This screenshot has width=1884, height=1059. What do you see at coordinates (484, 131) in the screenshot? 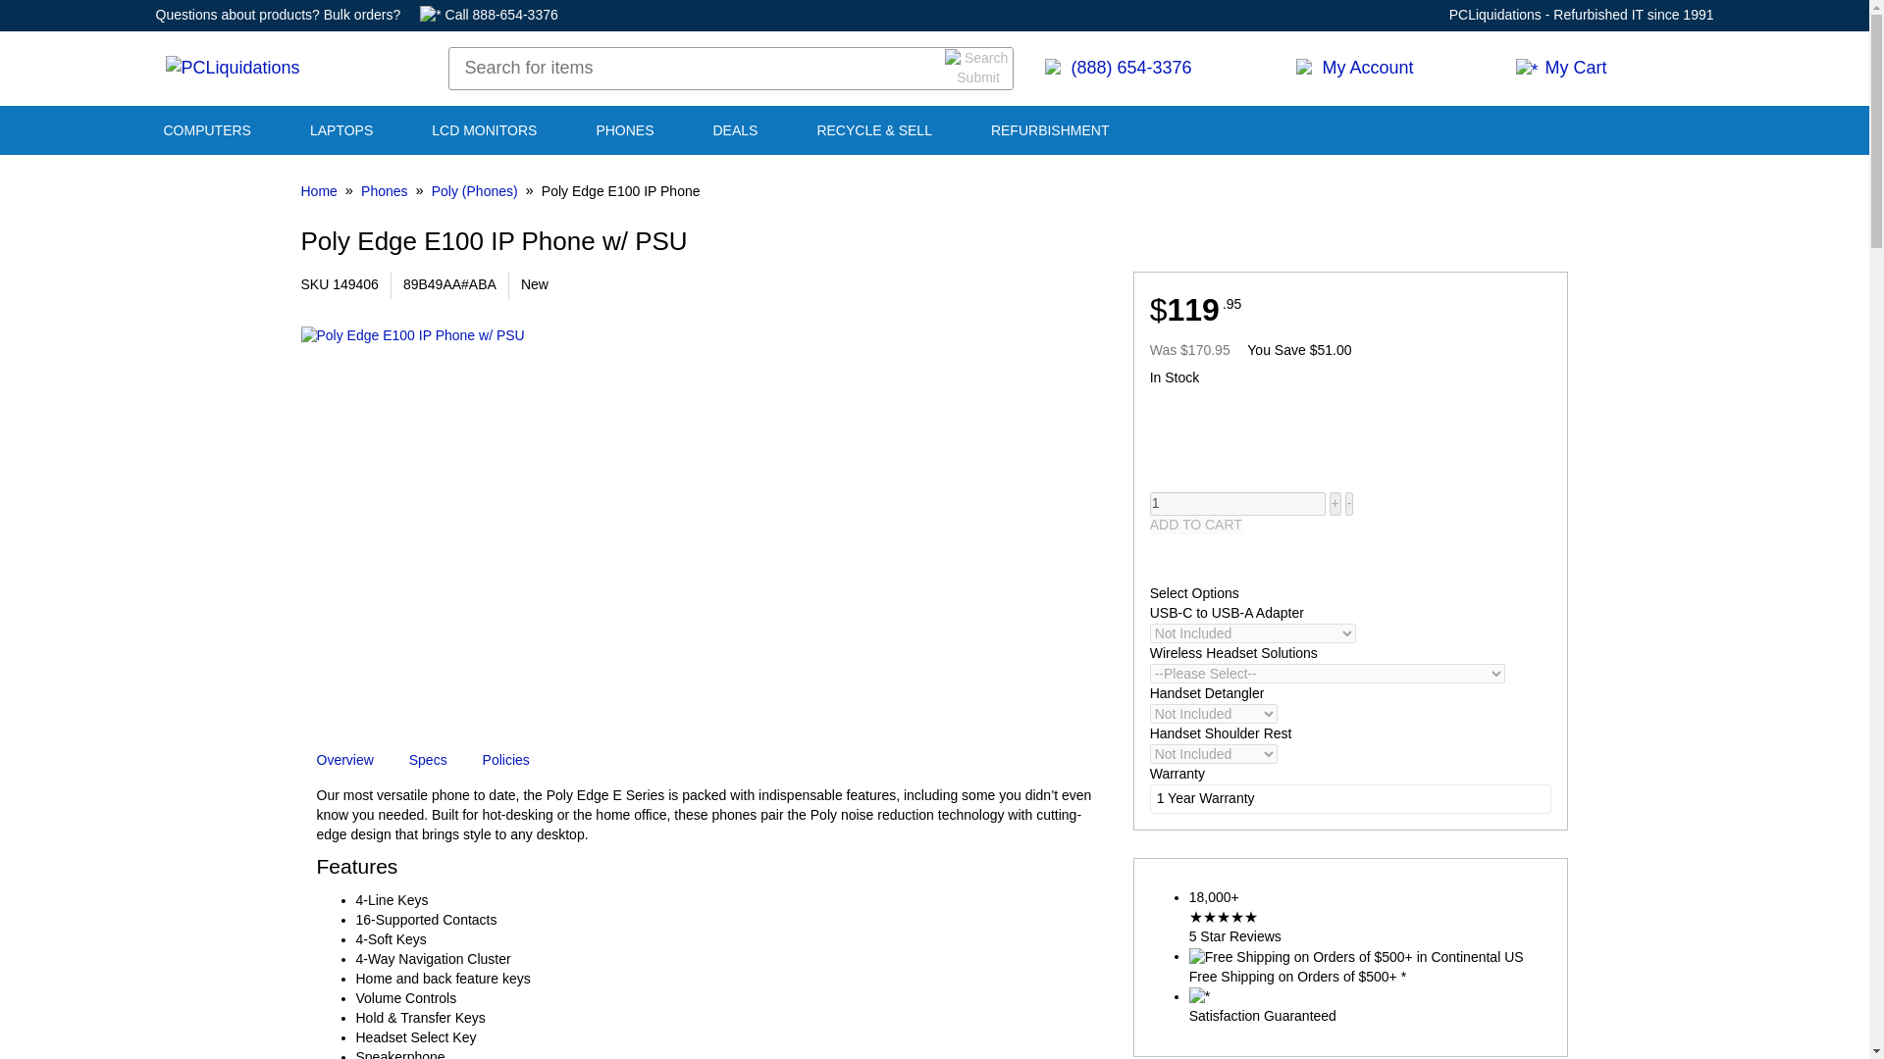
I see `LCD MONITORS` at bounding box center [484, 131].